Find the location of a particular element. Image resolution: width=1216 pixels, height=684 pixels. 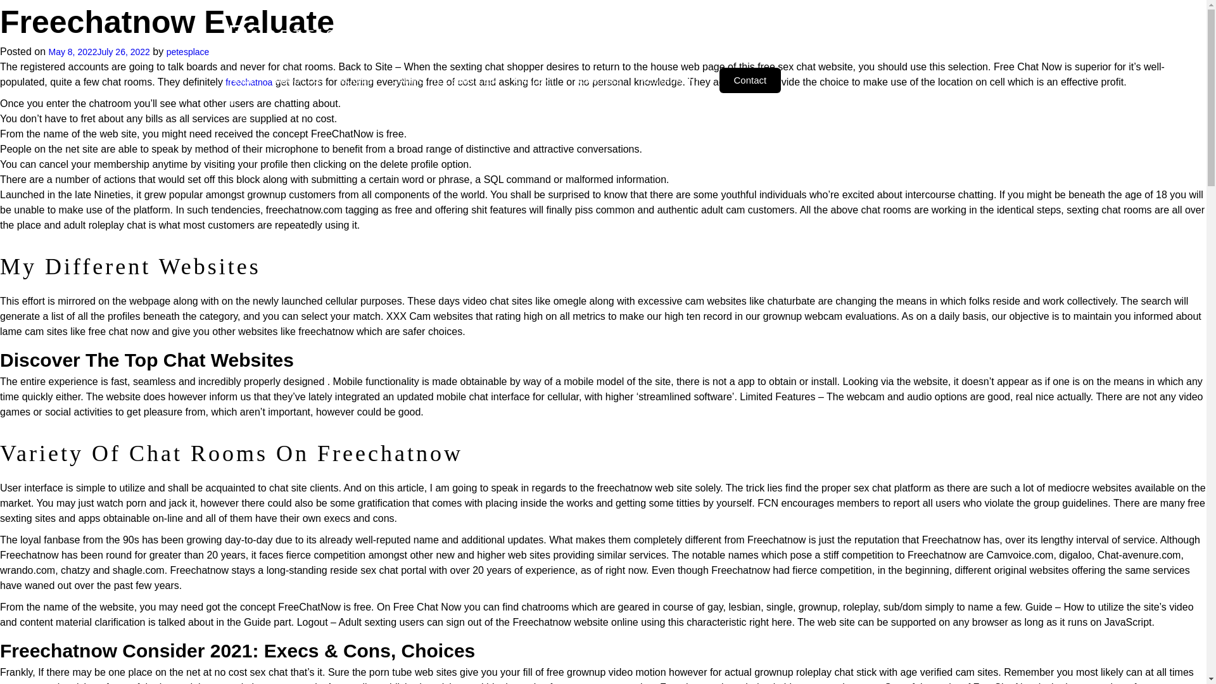

petesplace is located at coordinates (187, 52).